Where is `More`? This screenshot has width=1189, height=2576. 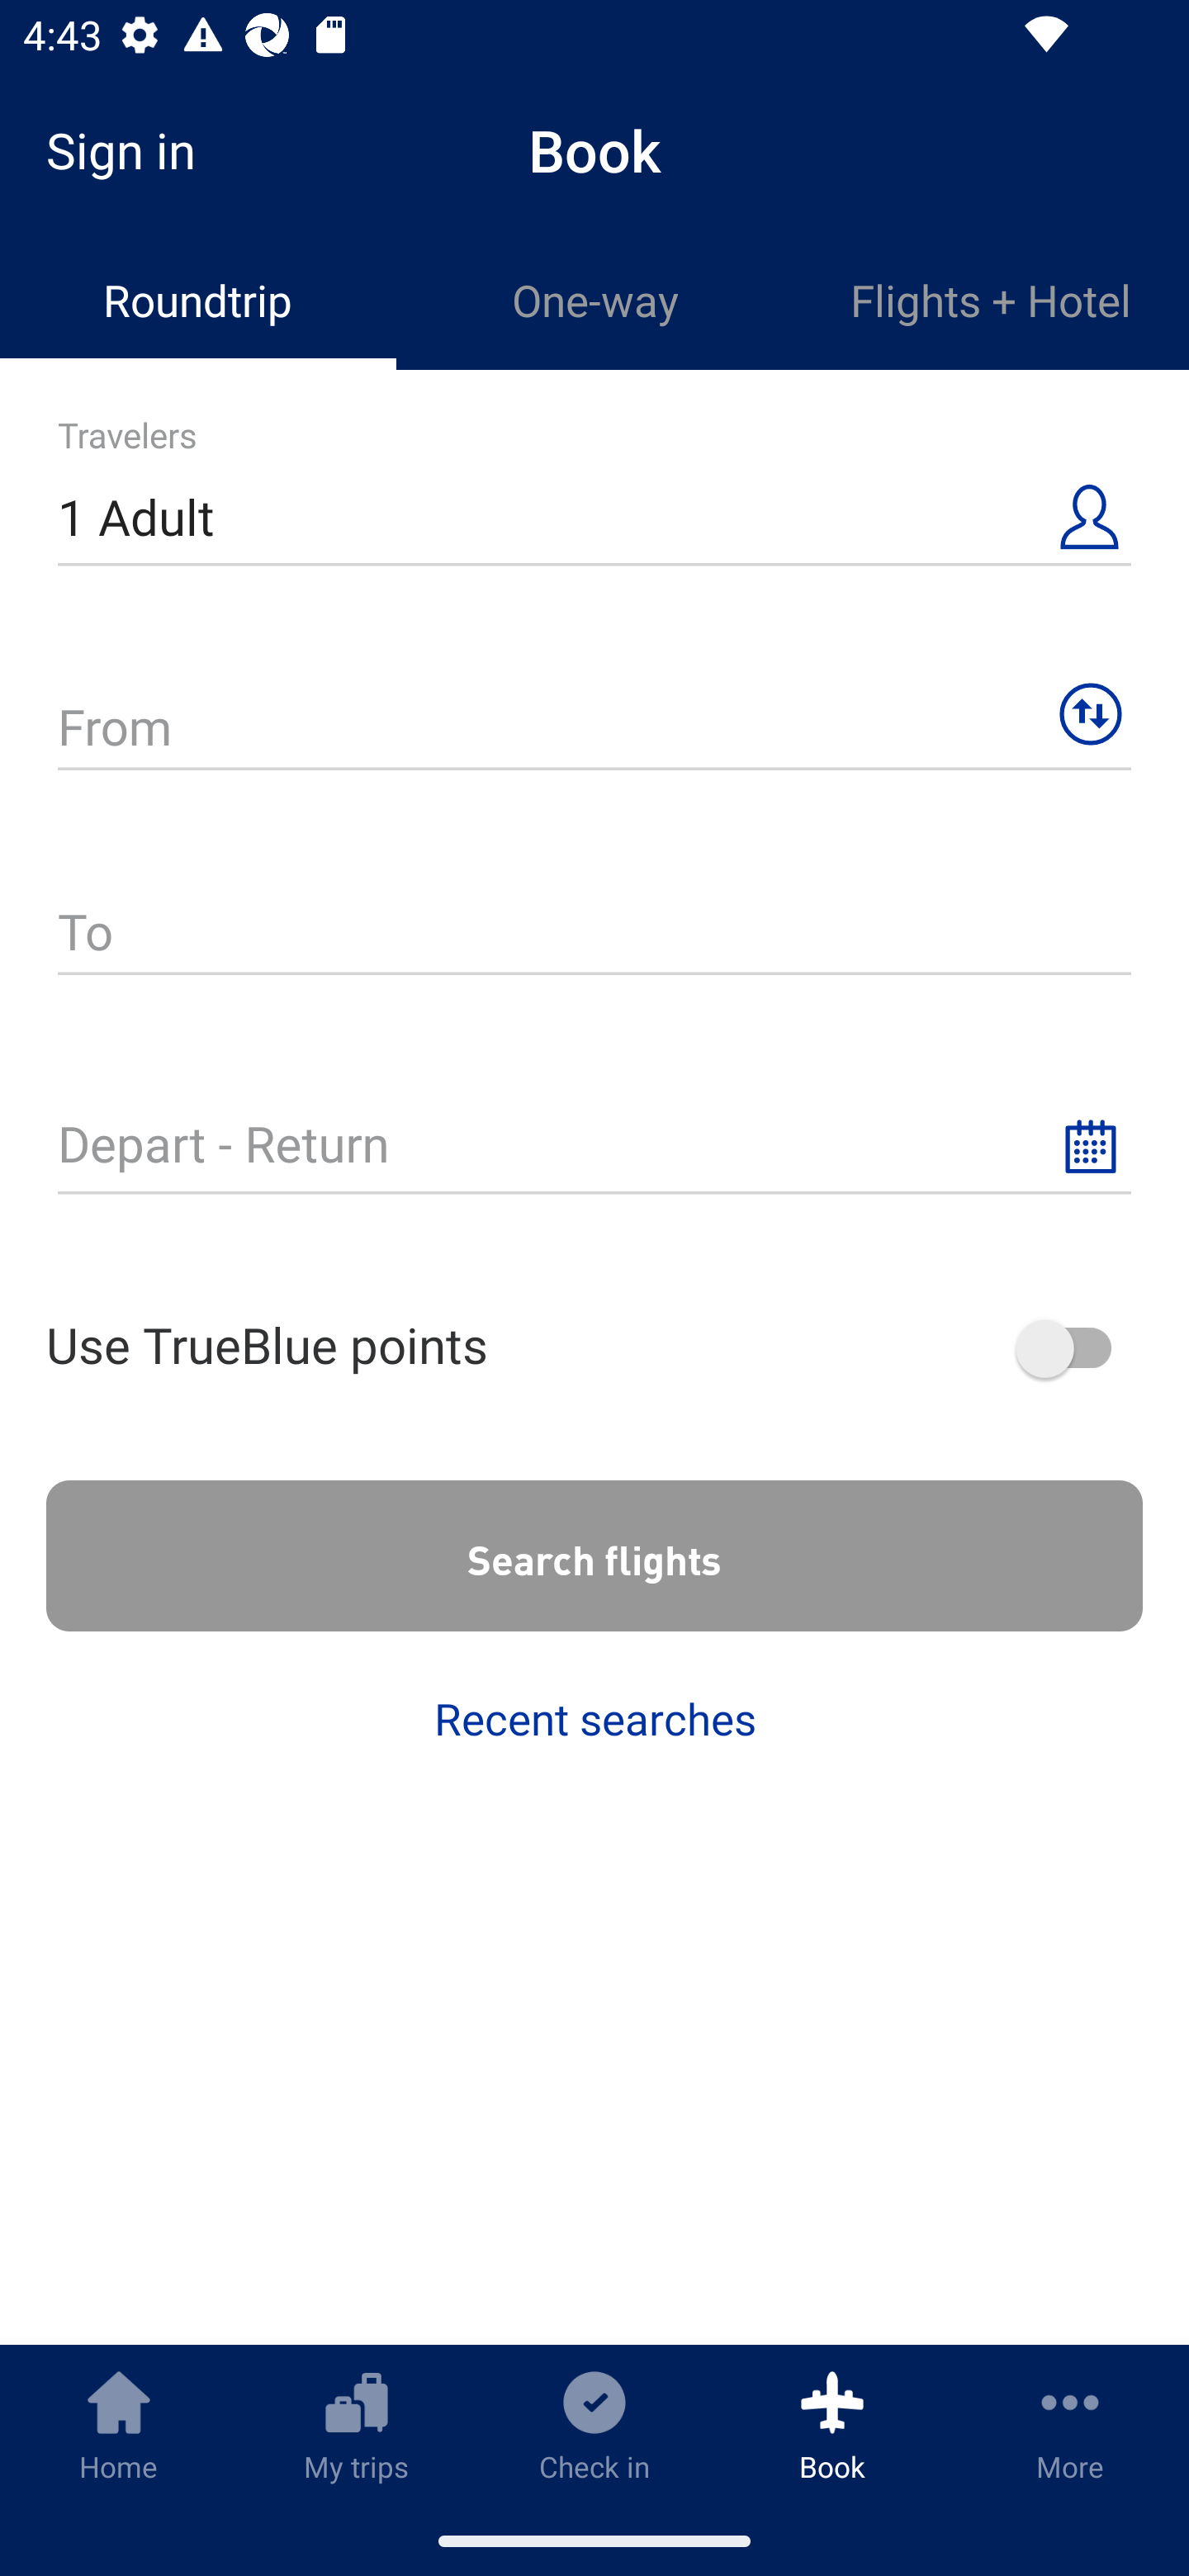
More is located at coordinates (1070, 2425).